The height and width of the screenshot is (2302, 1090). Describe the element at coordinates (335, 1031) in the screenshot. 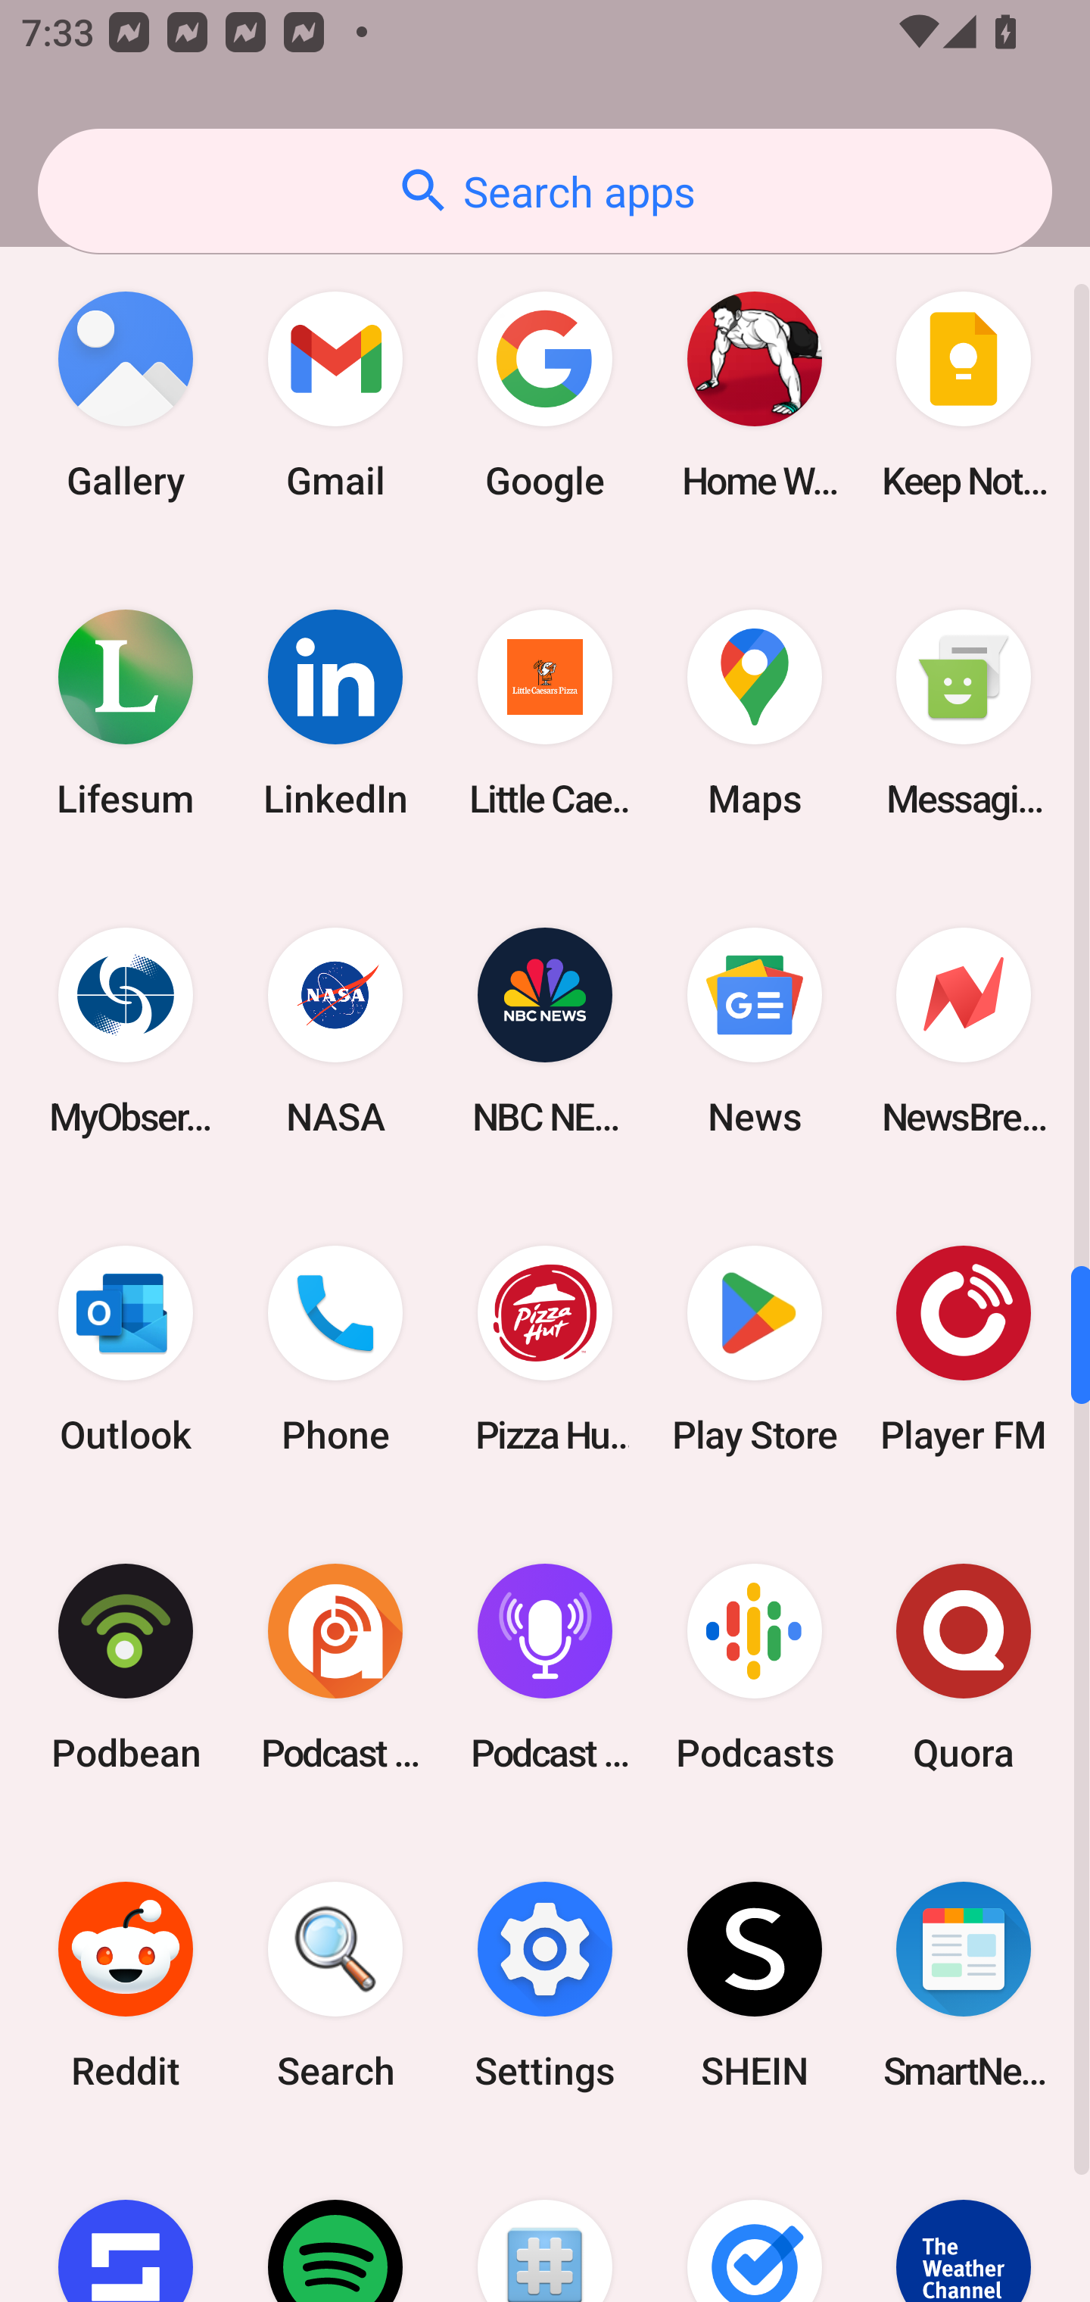

I see `NASA` at that location.